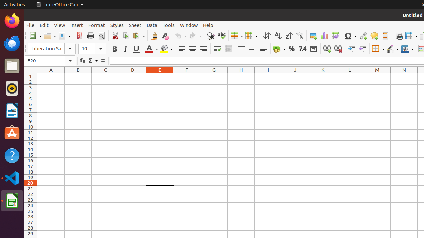 This screenshot has width=424, height=238. Describe the element at coordinates (105, 76) in the screenshot. I see `C1` at that location.